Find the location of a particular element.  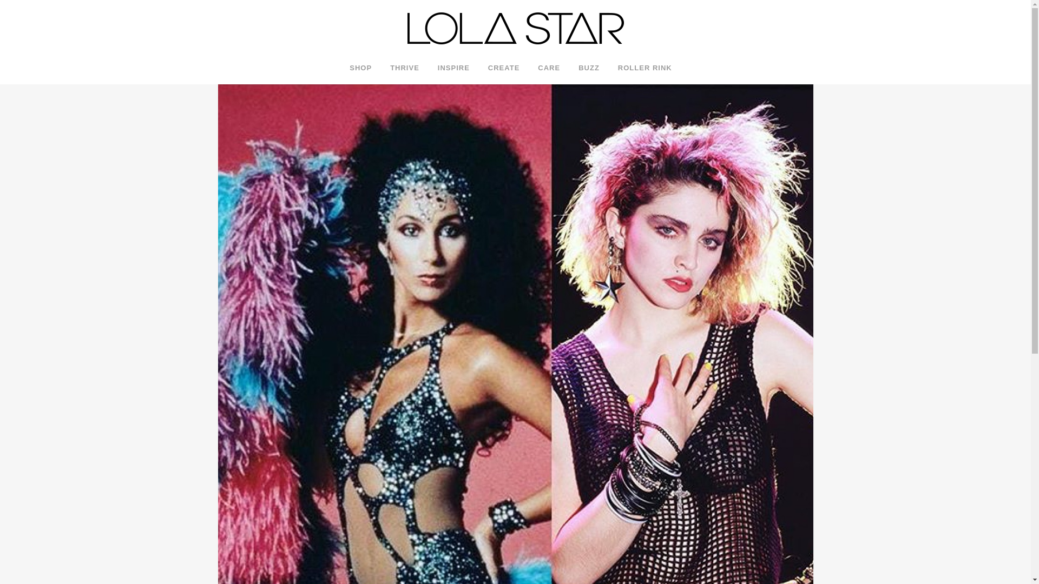

BUZZ is located at coordinates (589, 68).